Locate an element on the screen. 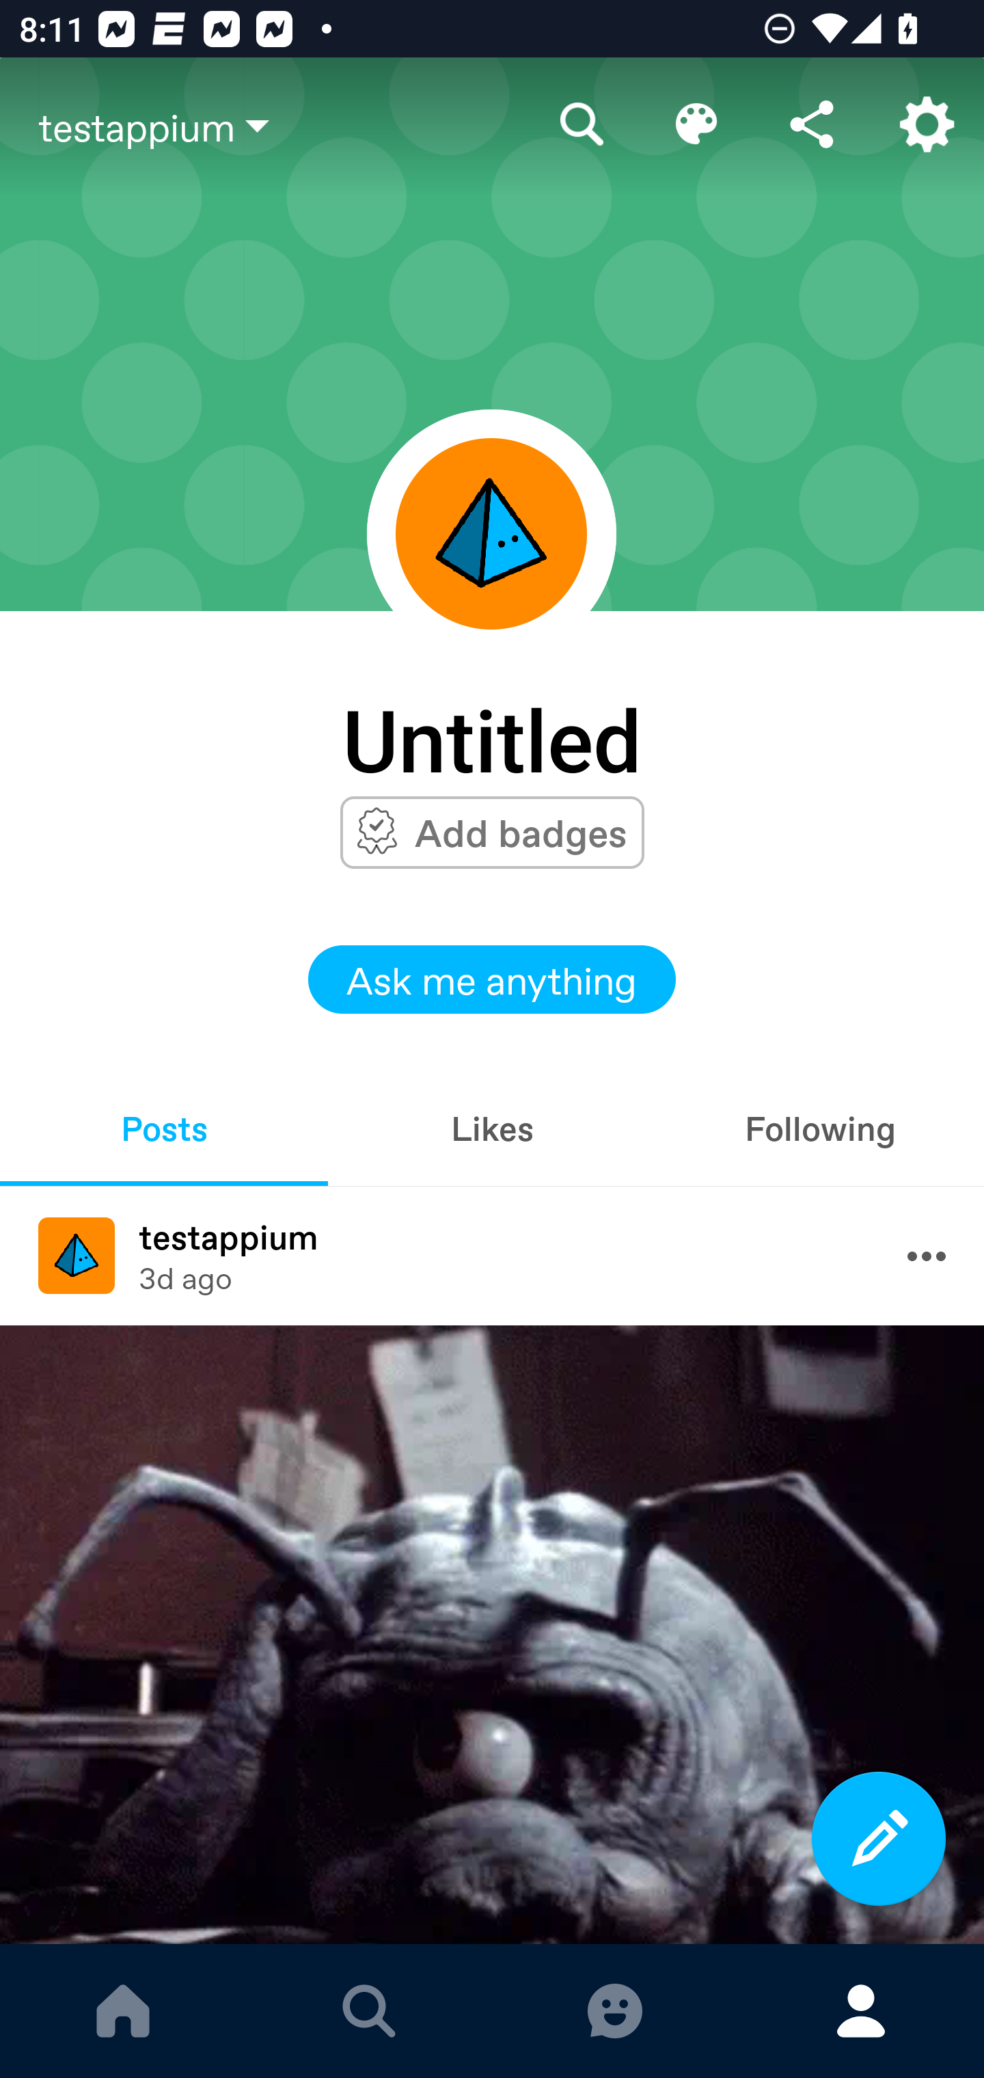  Edit is located at coordinates (697, 124).